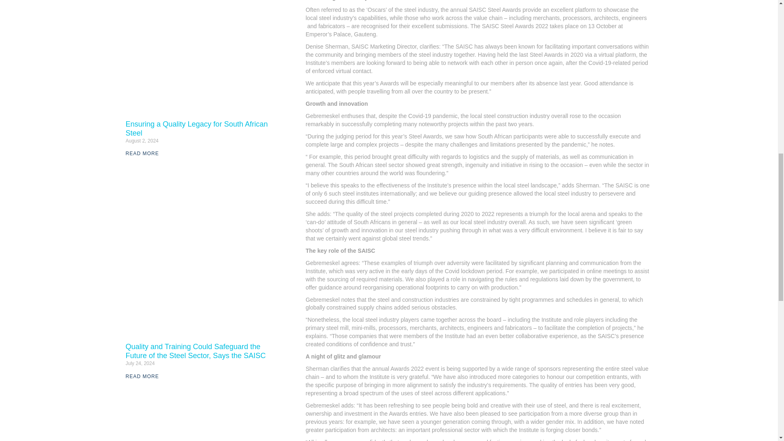 Image resolution: width=784 pixels, height=441 pixels. I want to click on READ MORE, so click(142, 154).